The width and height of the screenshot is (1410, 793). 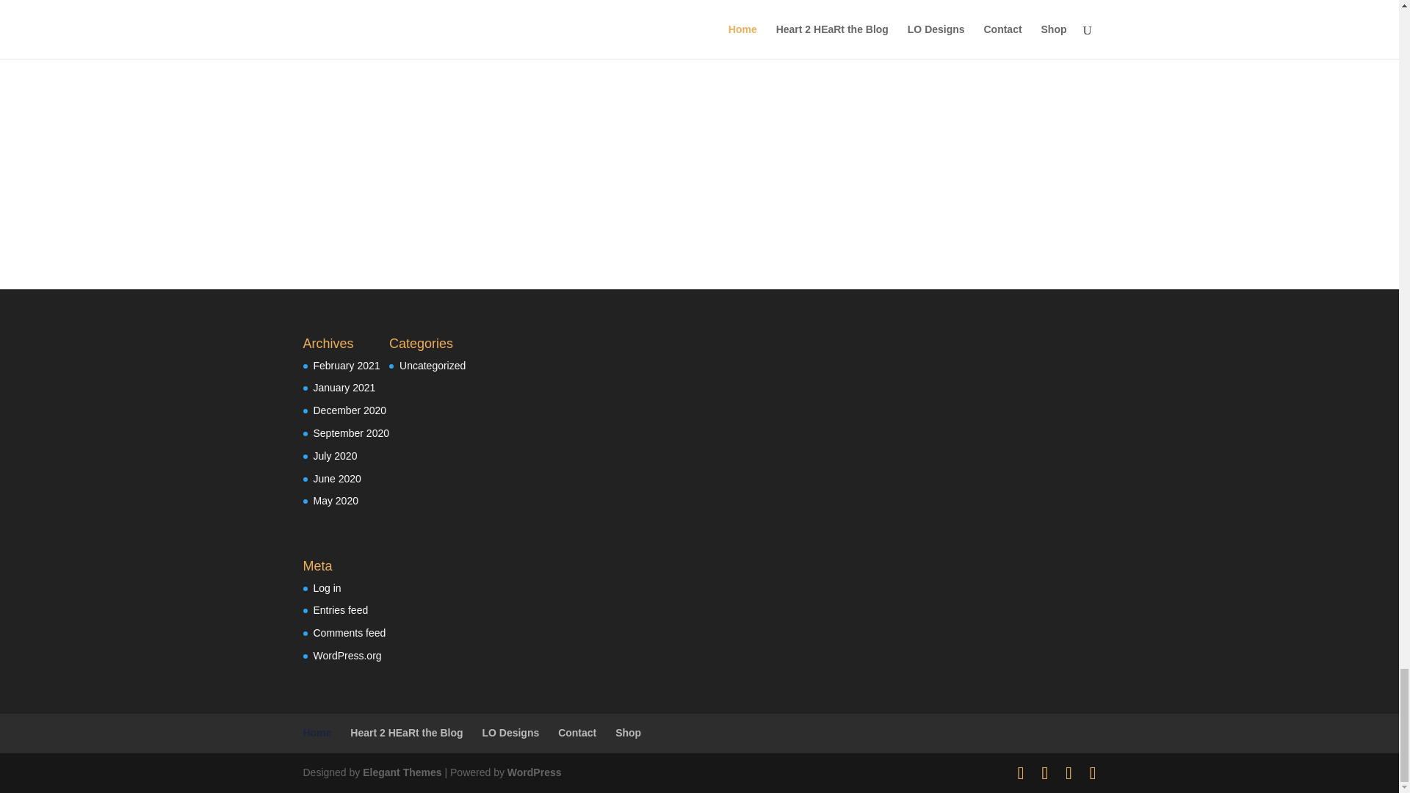 What do you see at coordinates (535, 772) in the screenshot?
I see `WordPress` at bounding box center [535, 772].